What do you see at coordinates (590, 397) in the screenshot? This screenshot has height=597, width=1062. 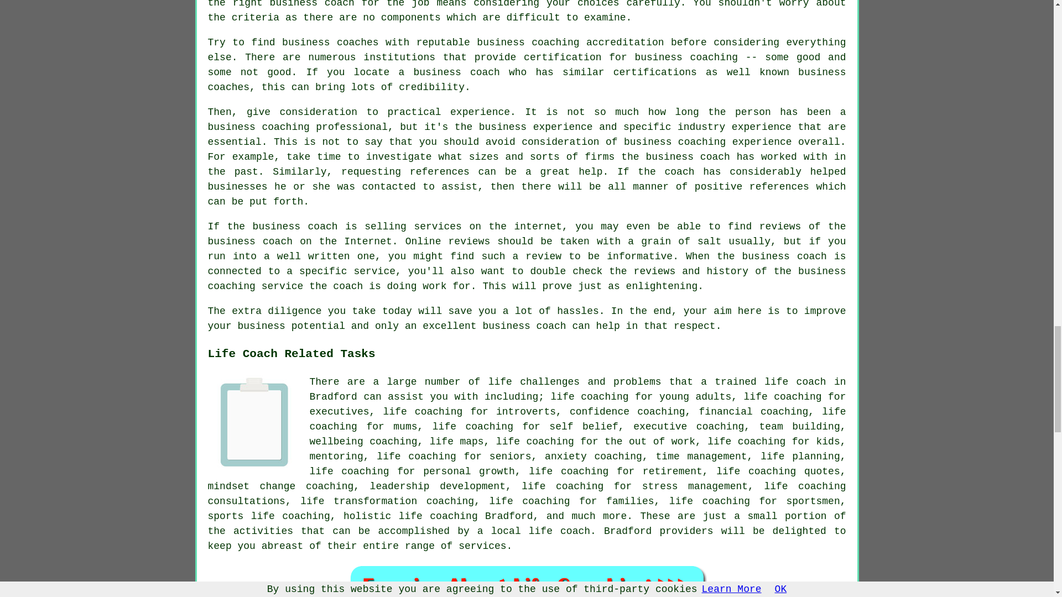 I see `life coaching` at bounding box center [590, 397].